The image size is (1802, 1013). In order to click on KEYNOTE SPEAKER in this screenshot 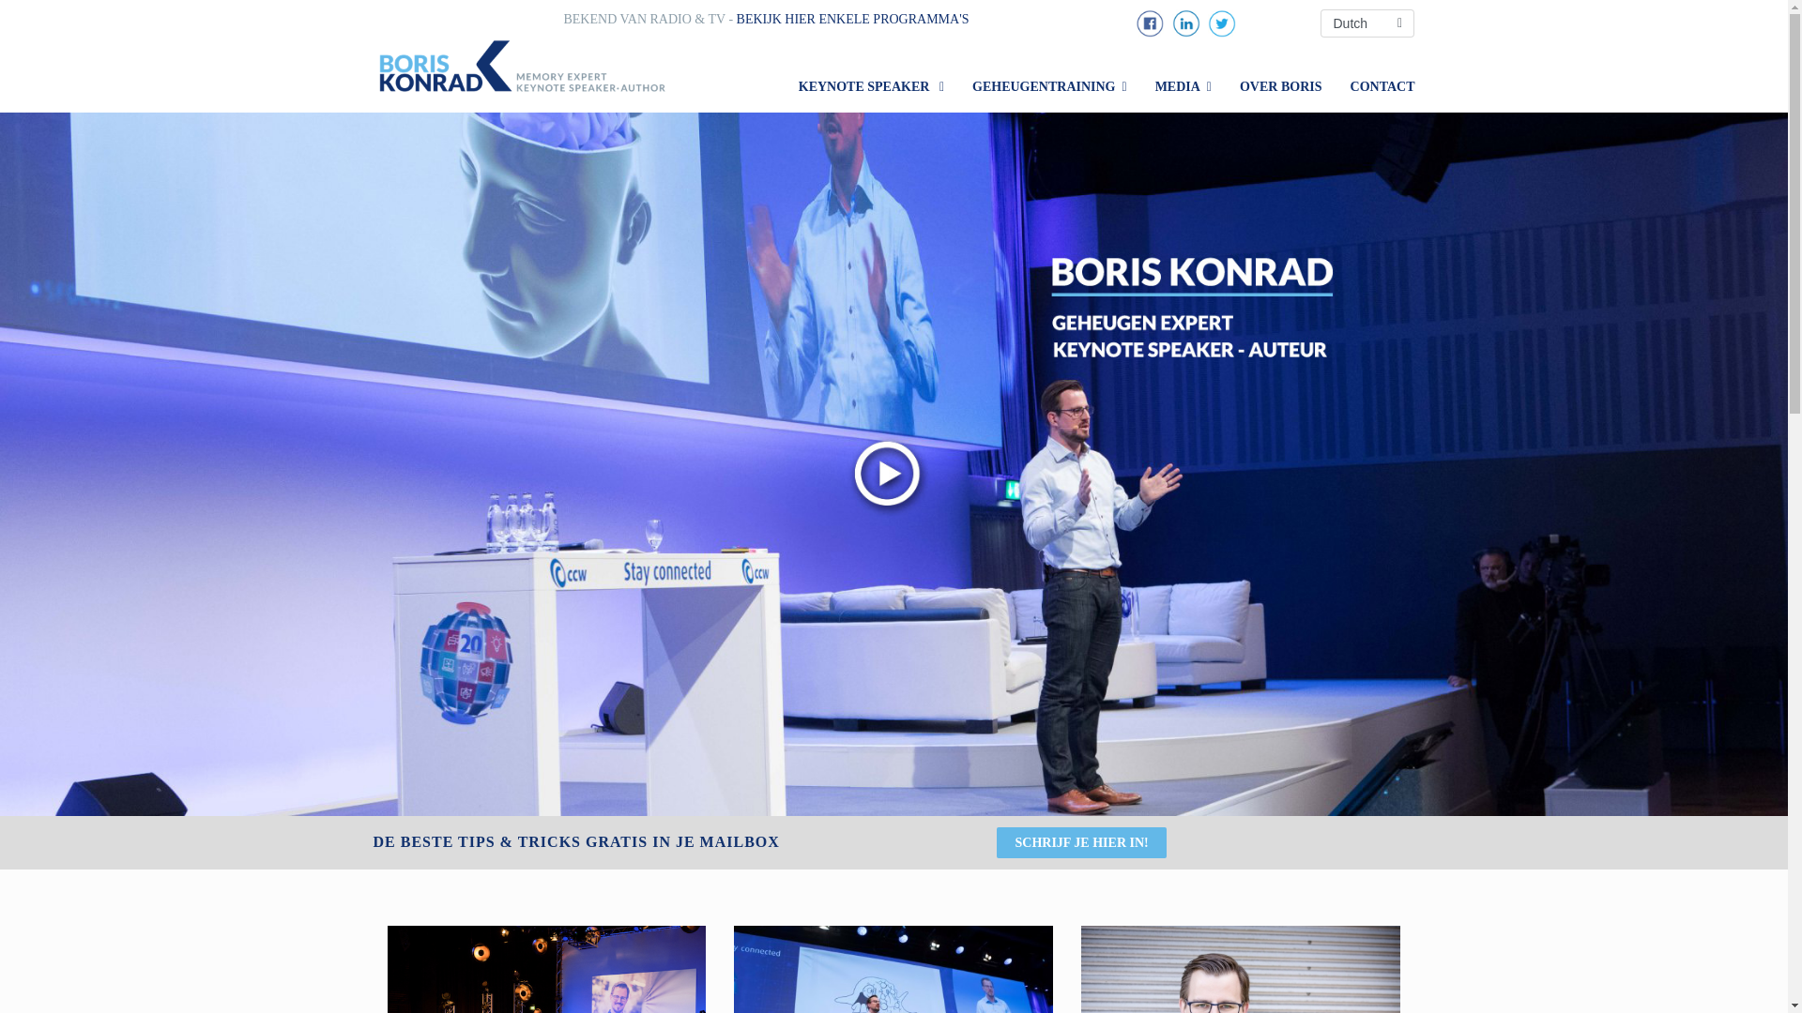, I will do `click(871, 86)`.